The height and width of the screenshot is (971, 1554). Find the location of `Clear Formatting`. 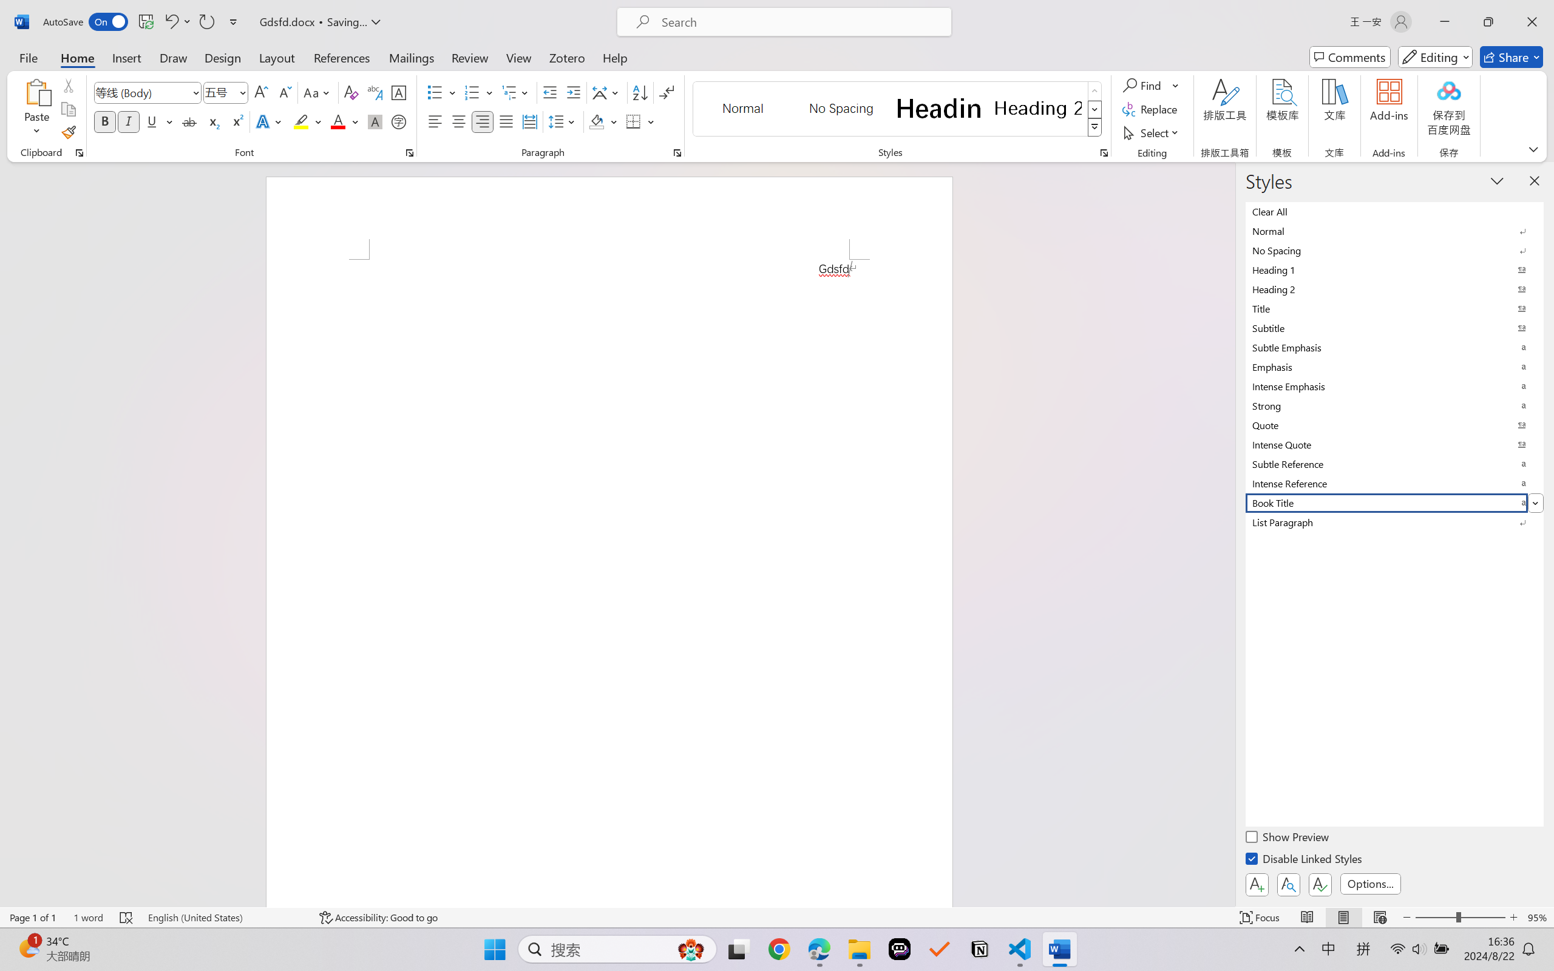

Clear Formatting is located at coordinates (351, 92).